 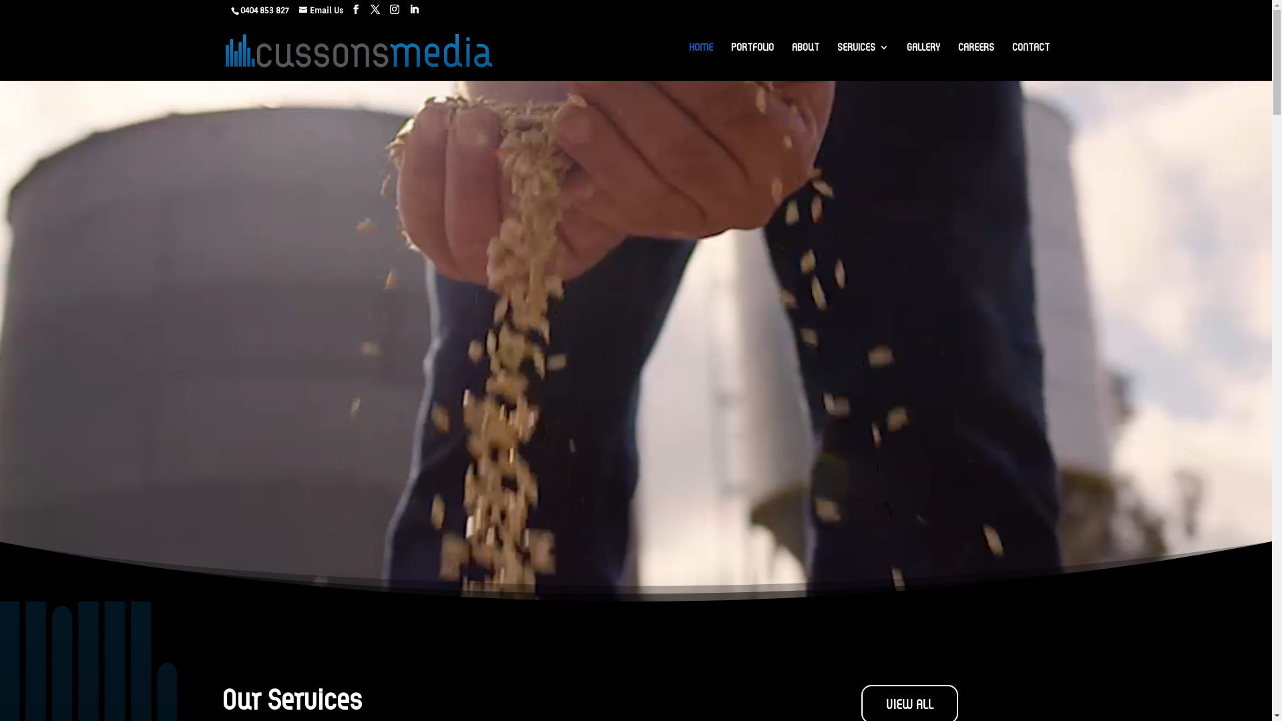 What do you see at coordinates (701, 59) in the screenshot?
I see `HOME` at bounding box center [701, 59].